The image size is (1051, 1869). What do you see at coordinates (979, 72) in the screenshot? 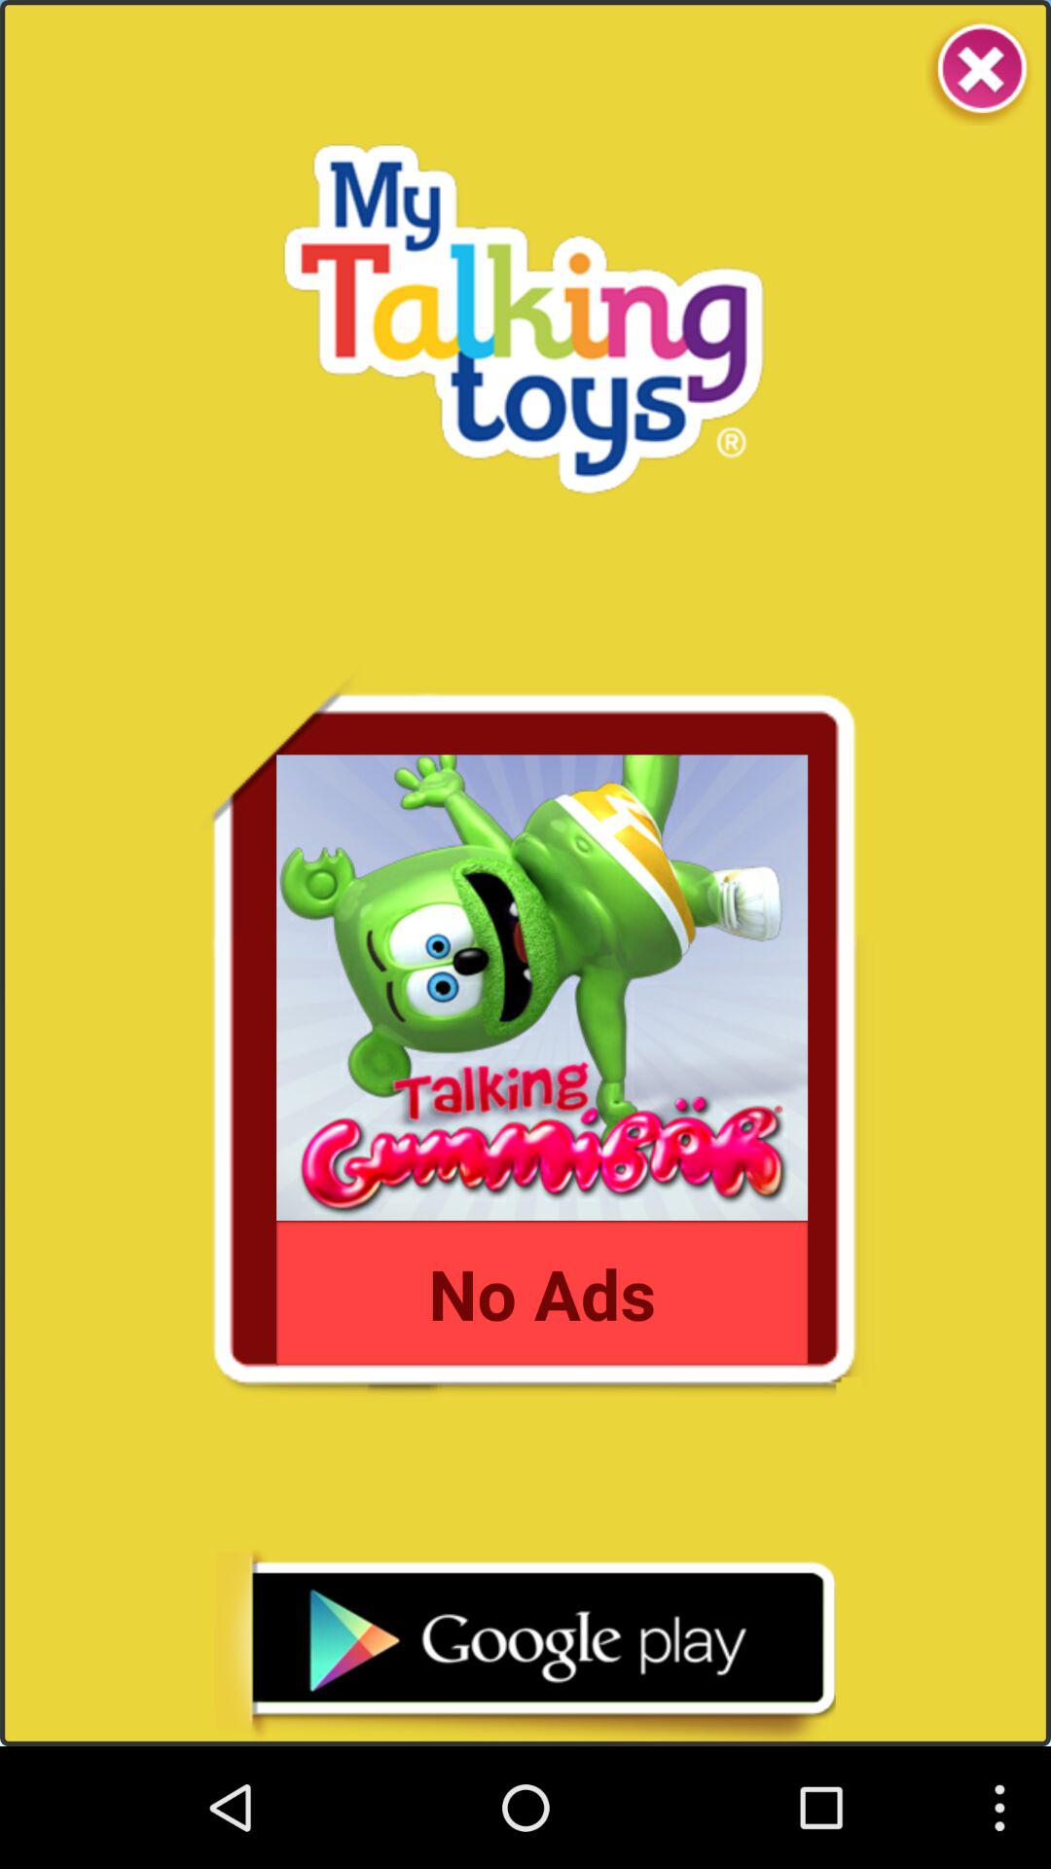
I see `close page` at bounding box center [979, 72].